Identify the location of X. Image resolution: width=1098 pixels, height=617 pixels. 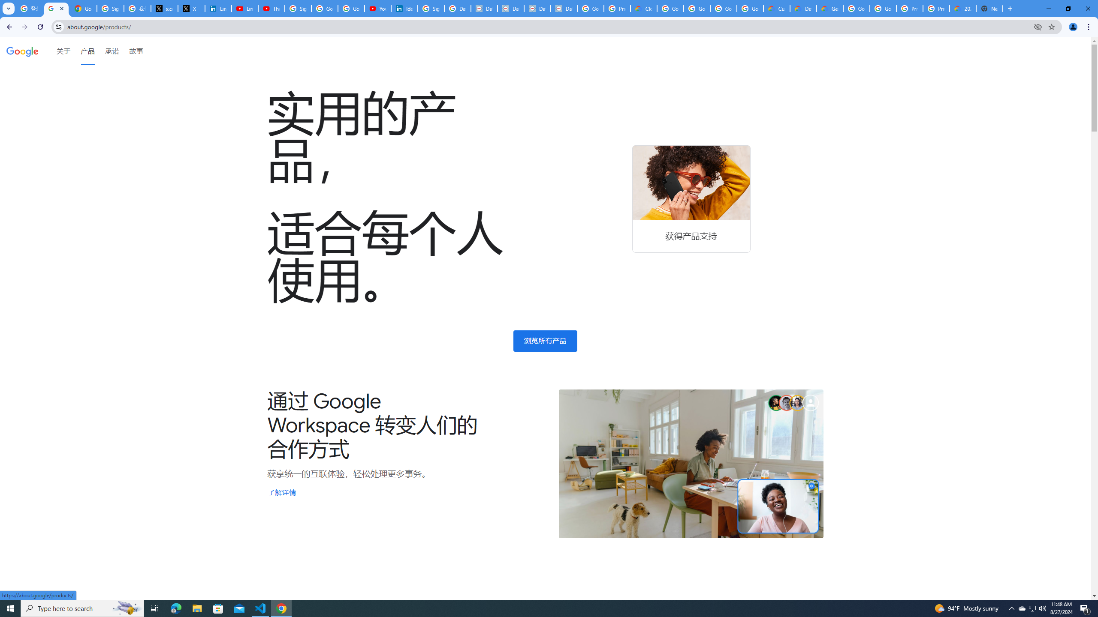
(191, 9).